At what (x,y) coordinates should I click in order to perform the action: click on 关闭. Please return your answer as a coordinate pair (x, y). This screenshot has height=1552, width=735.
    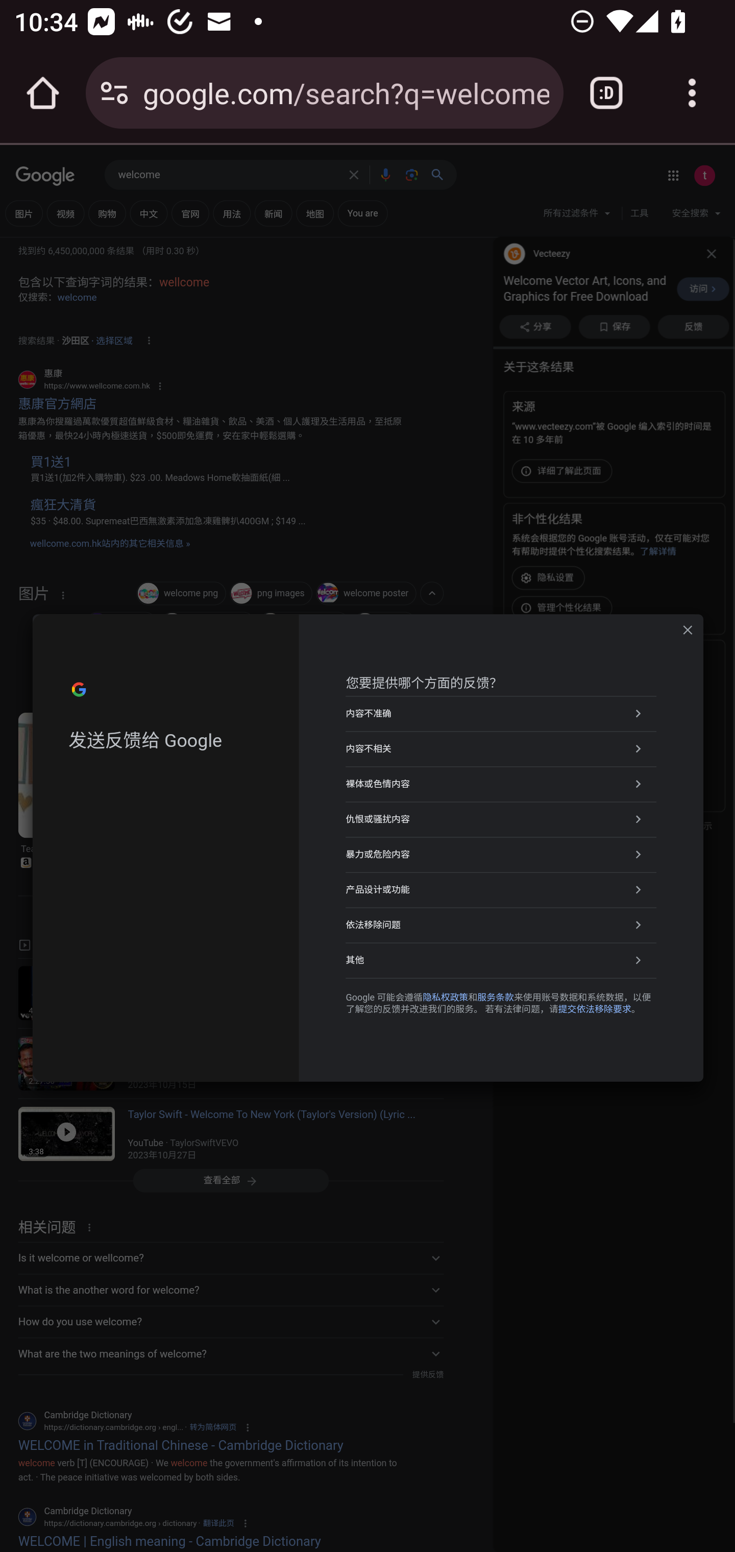
    Looking at the image, I should click on (688, 630).